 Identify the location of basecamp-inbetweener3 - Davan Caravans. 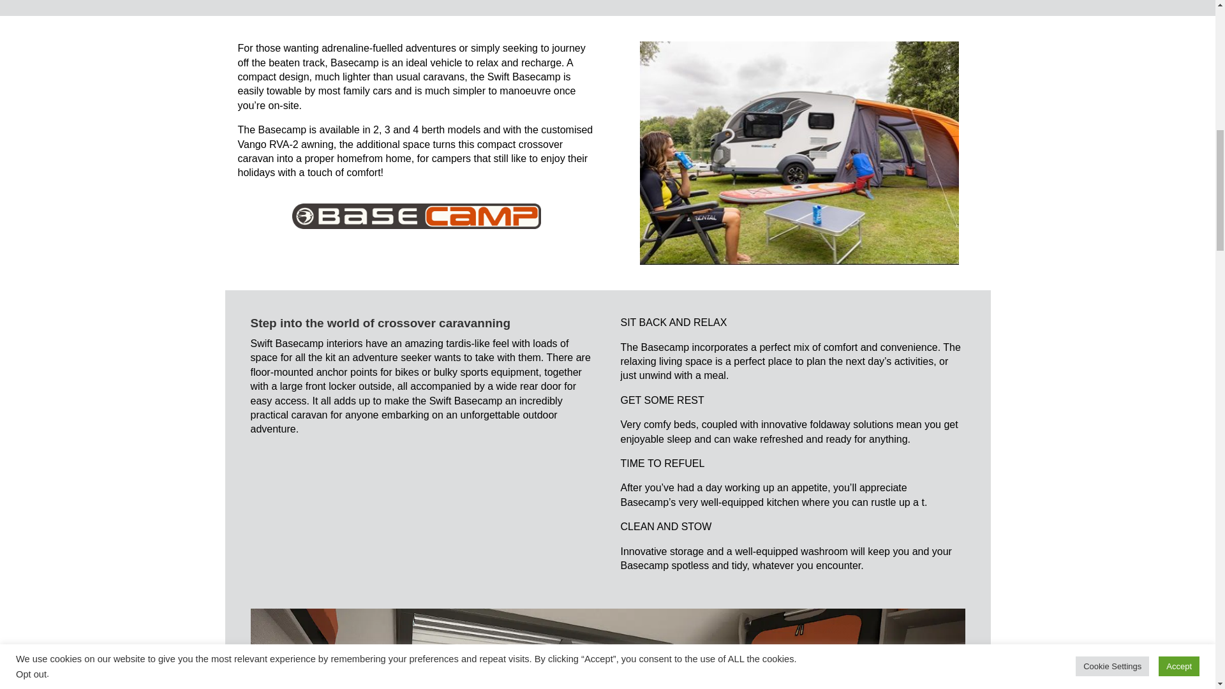
(799, 152).